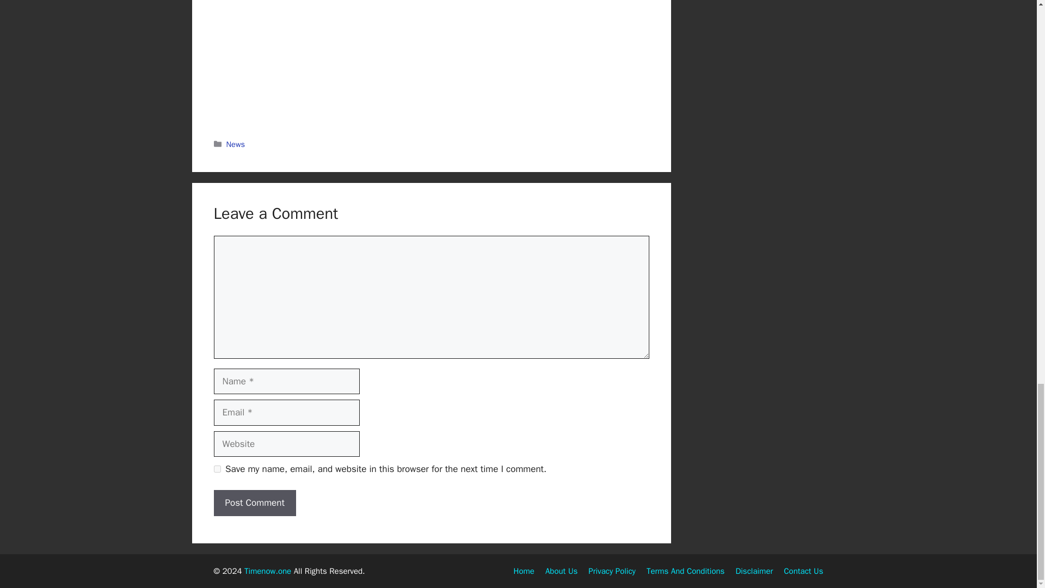 This screenshot has height=588, width=1045. What do you see at coordinates (235, 144) in the screenshot?
I see `News` at bounding box center [235, 144].